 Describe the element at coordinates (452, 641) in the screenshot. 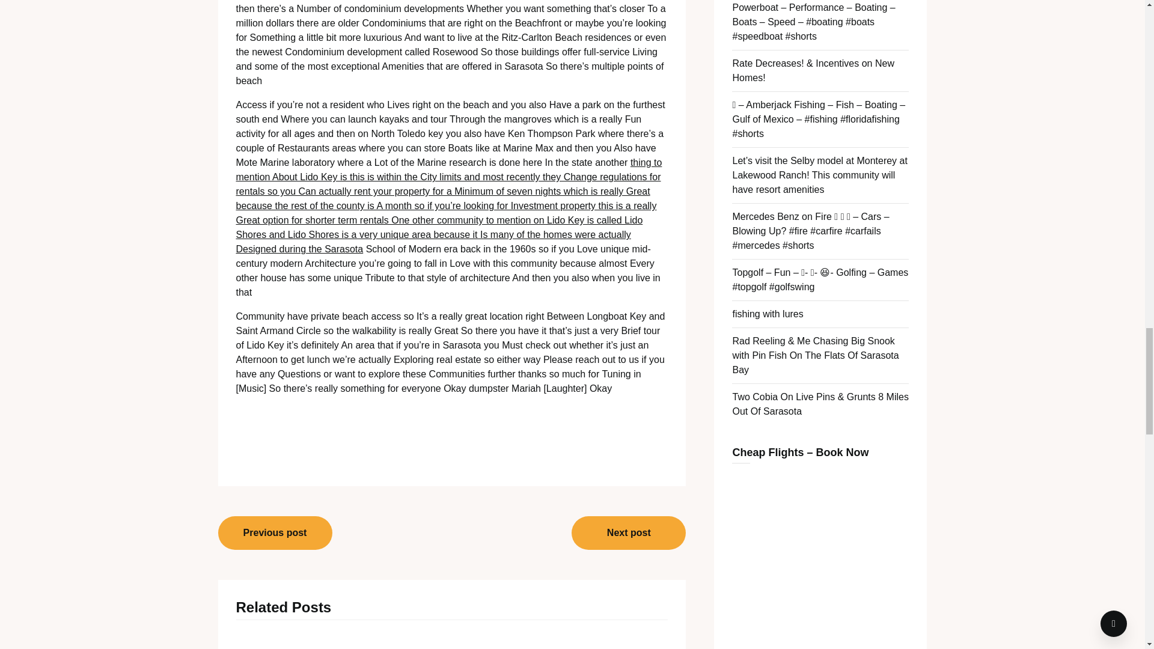

I see `SRQ Videos` at that location.